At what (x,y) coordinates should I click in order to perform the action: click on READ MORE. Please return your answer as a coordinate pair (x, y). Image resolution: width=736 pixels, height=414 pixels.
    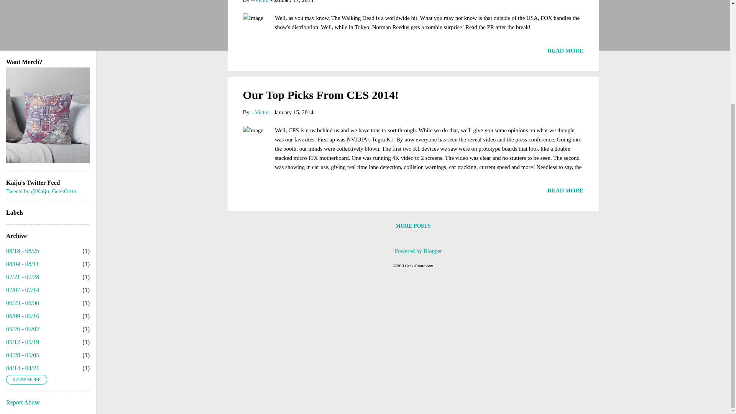
    Looking at the image, I should click on (565, 51).